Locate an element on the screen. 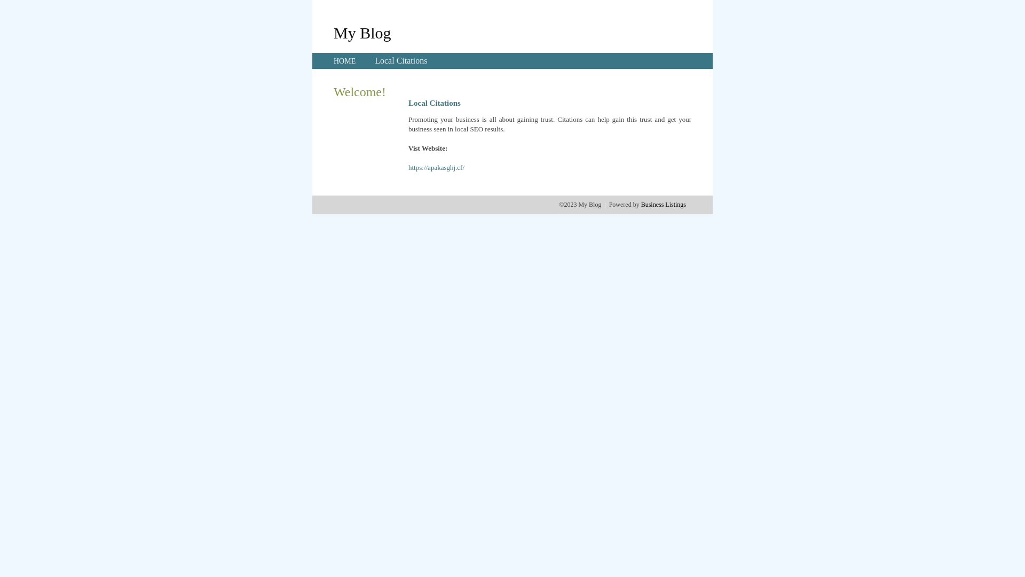 Image resolution: width=1025 pixels, height=577 pixels. https://apakasghj.cf/ is located at coordinates (437, 168).